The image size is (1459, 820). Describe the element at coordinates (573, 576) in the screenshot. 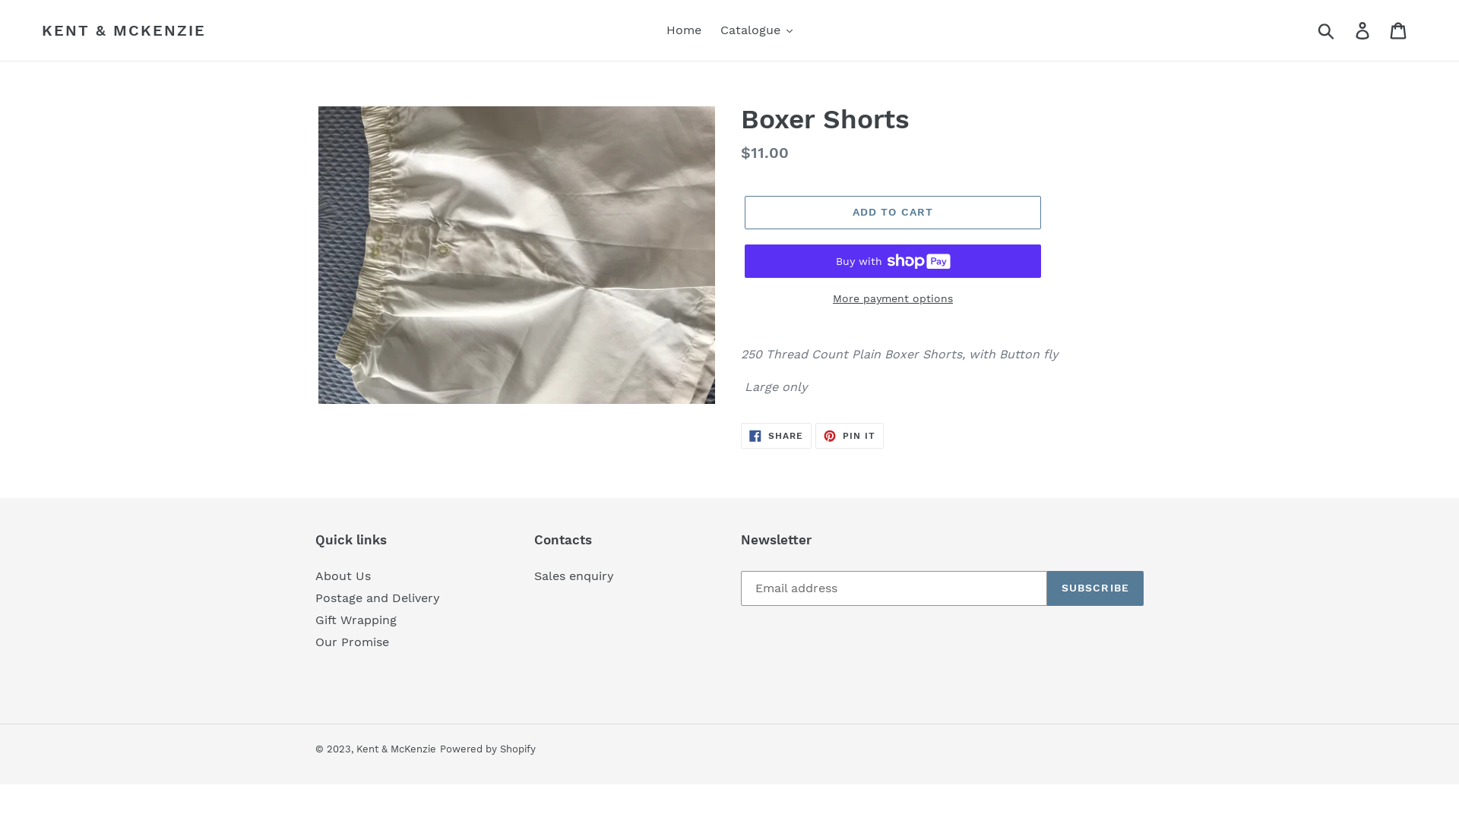

I see `Sales enquiry` at that location.